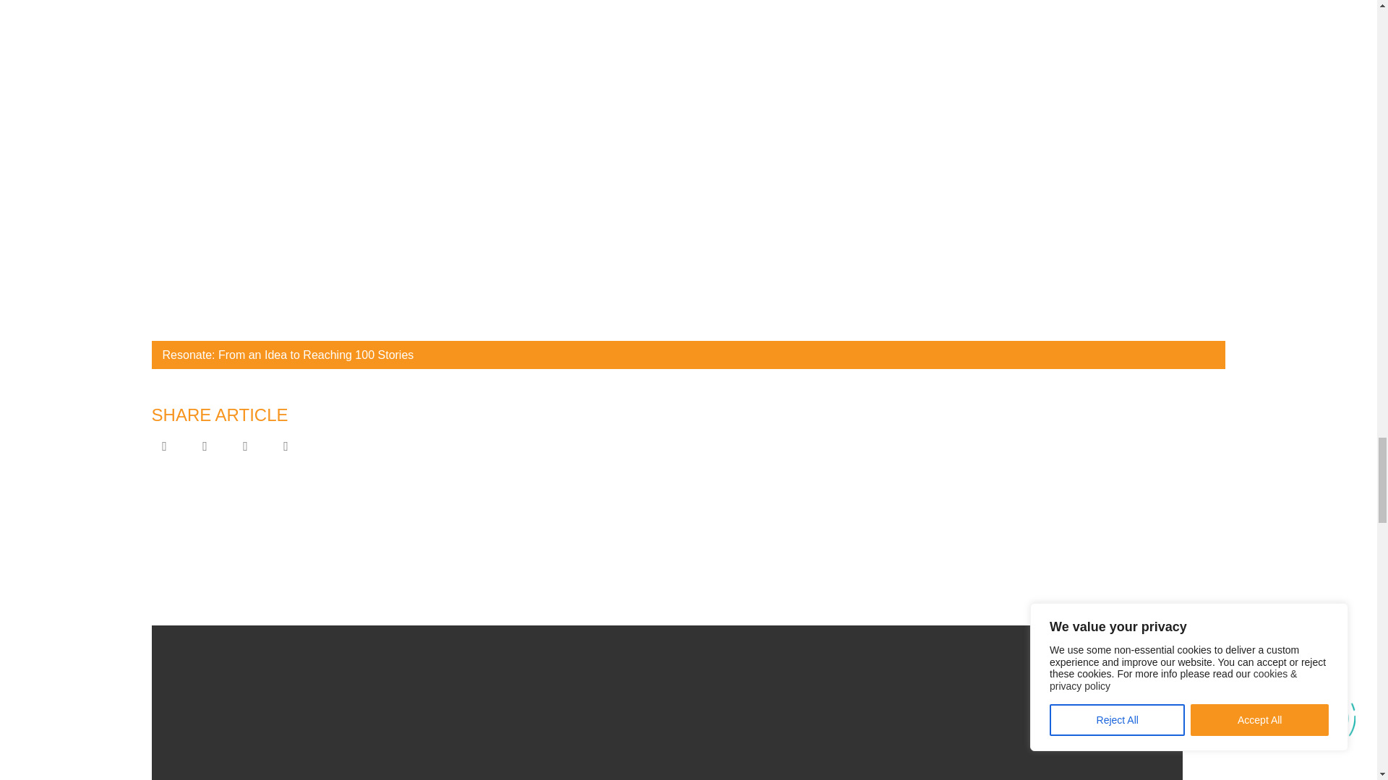  I want to click on Facebook, so click(164, 445).